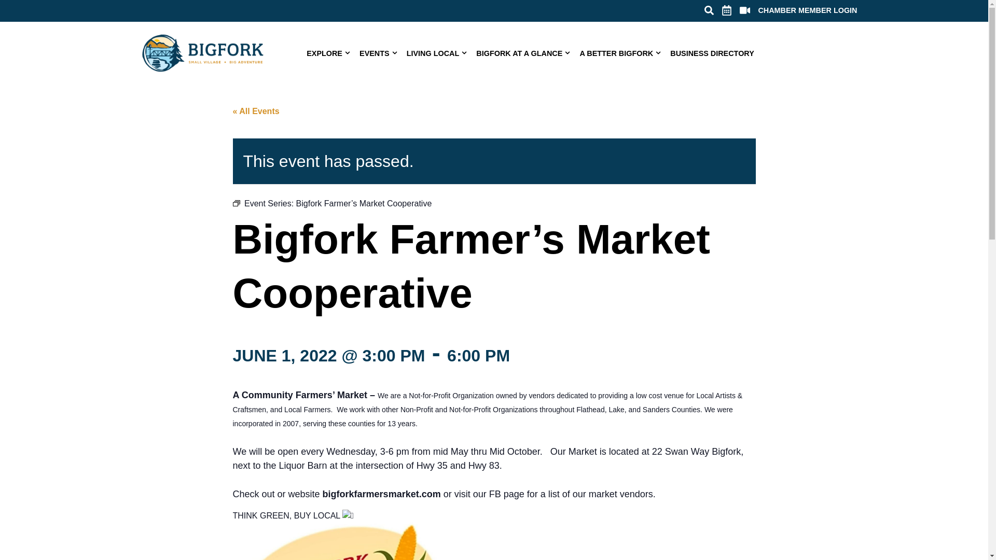 The height and width of the screenshot is (560, 996). What do you see at coordinates (236, 203) in the screenshot?
I see `Event Series` at bounding box center [236, 203].